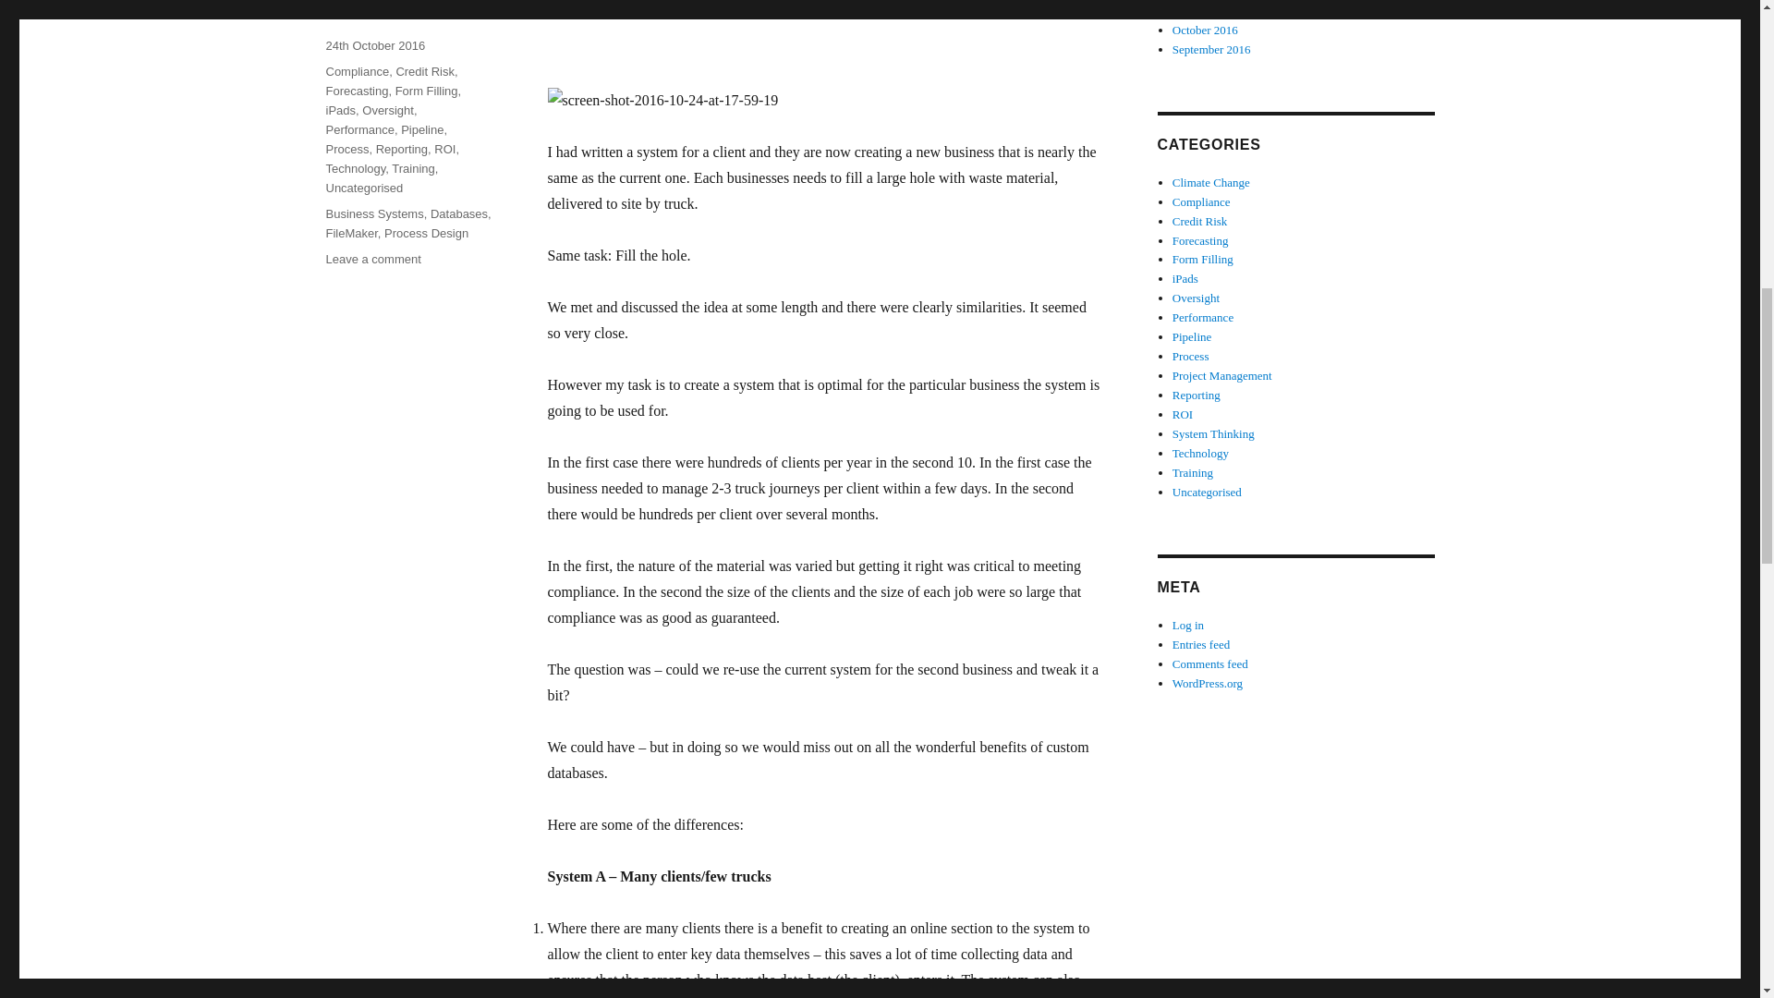 This screenshot has width=1774, height=998. Describe the element at coordinates (445, 149) in the screenshot. I see `ROI` at that location.